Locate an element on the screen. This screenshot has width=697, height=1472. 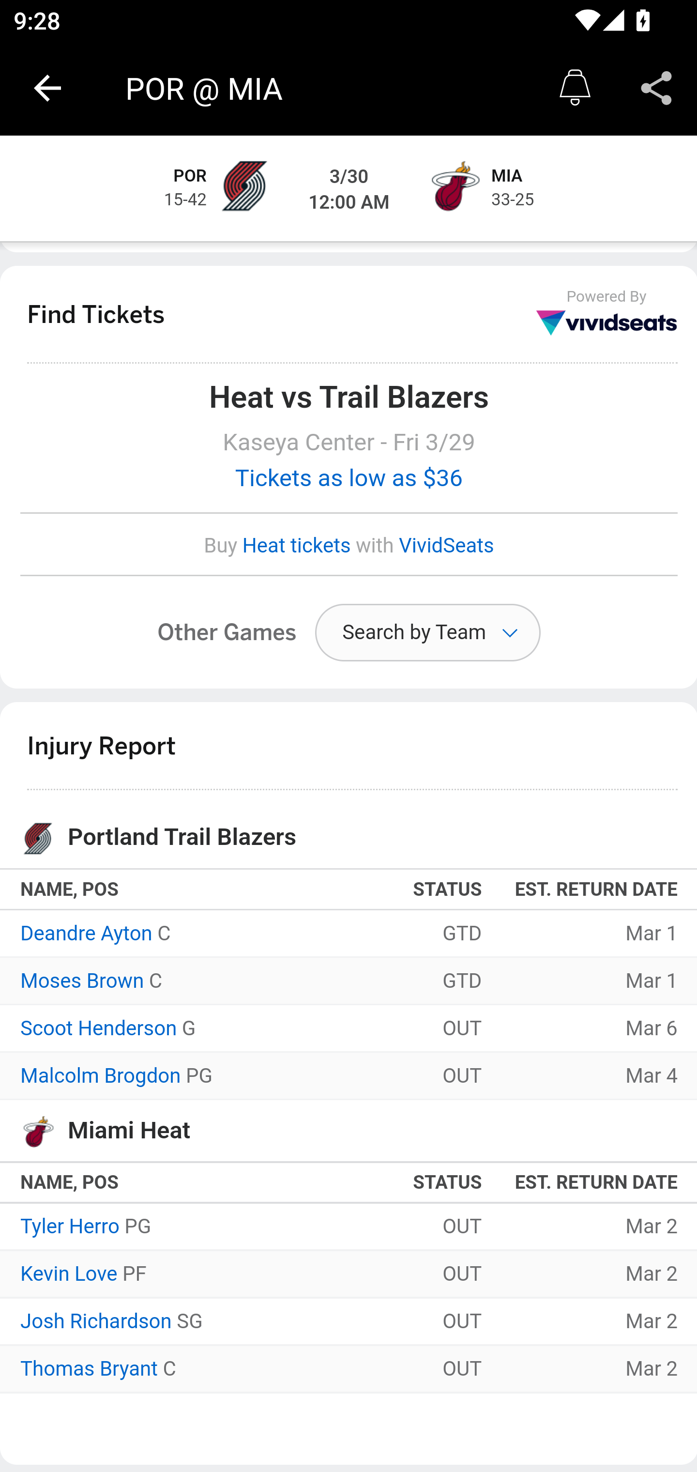
VividSeats is located at coordinates (446, 546).